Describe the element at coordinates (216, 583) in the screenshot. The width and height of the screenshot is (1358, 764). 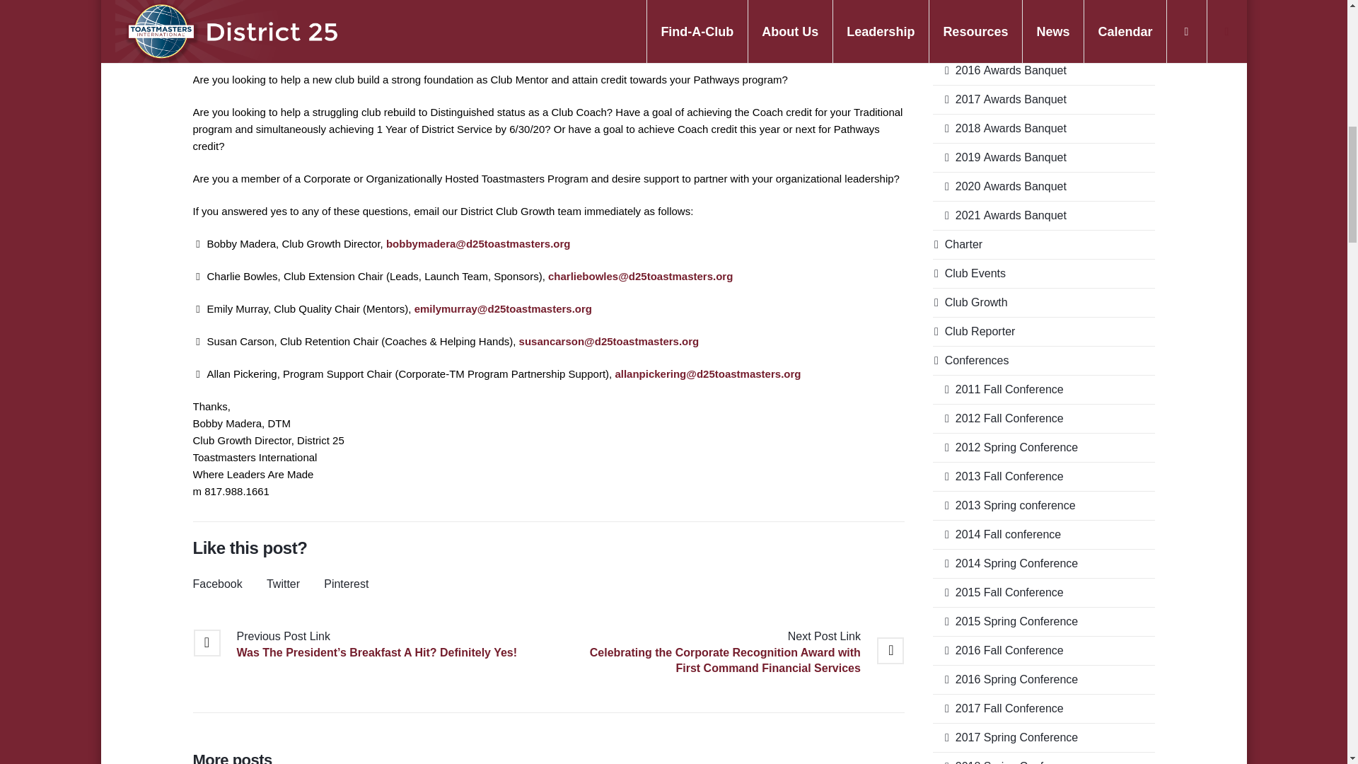
I see `Facebook` at that location.